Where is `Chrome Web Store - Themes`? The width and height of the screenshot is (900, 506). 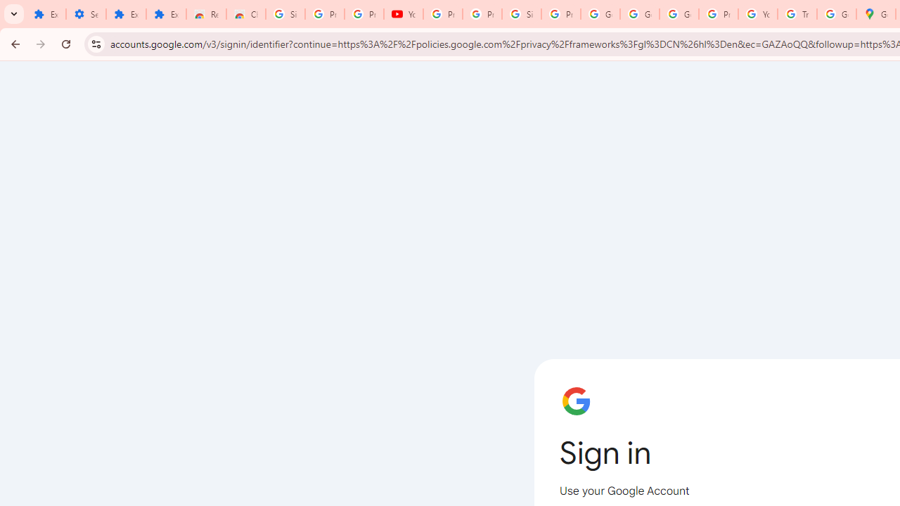
Chrome Web Store - Themes is located at coordinates (246, 14).